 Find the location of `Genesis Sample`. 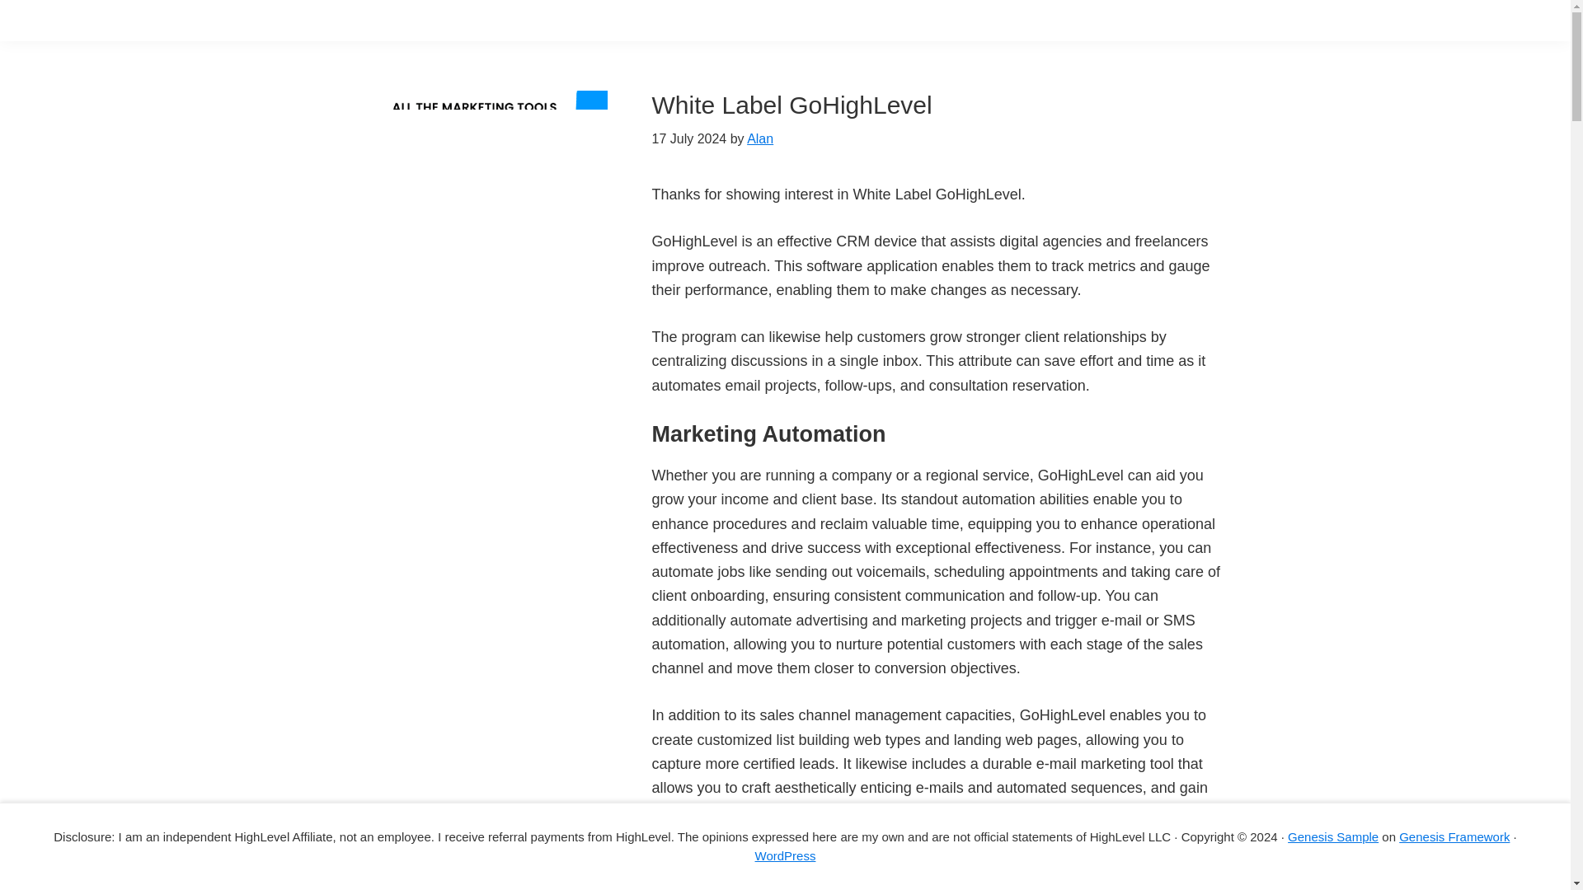

Genesis Sample is located at coordinates (1333, 836).